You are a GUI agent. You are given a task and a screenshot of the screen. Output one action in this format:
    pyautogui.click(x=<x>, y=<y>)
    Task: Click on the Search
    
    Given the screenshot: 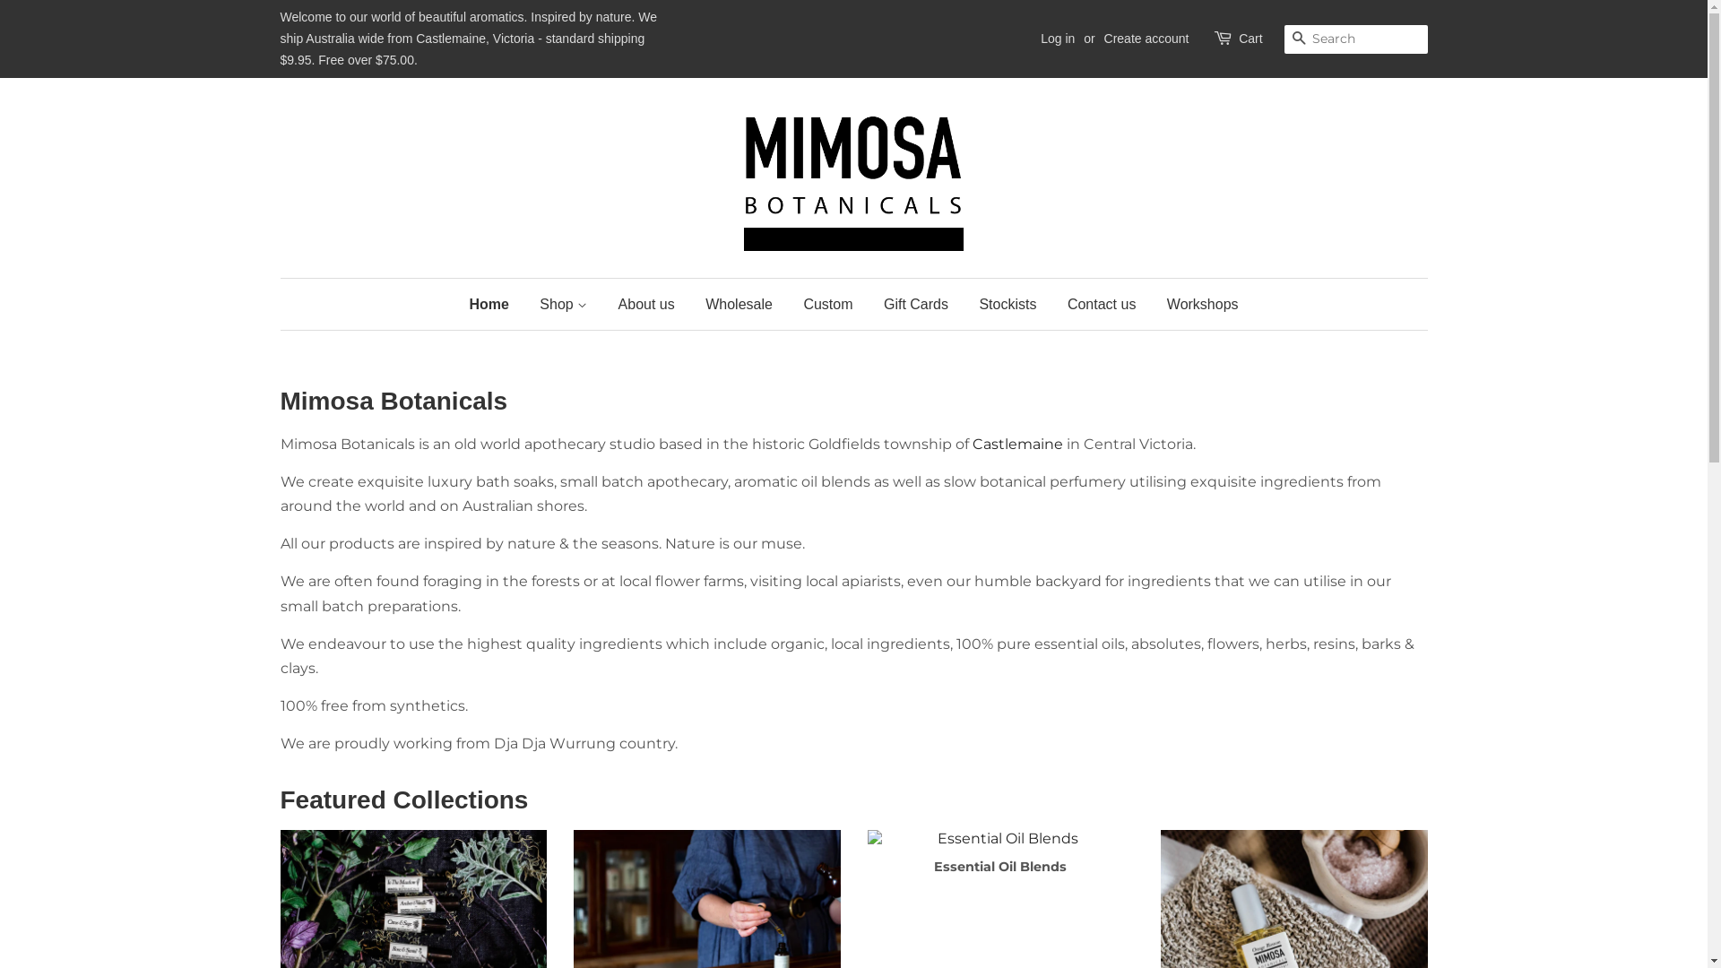 What is the action you would take?
    pyautogui.click(x=1298, y=39)
    